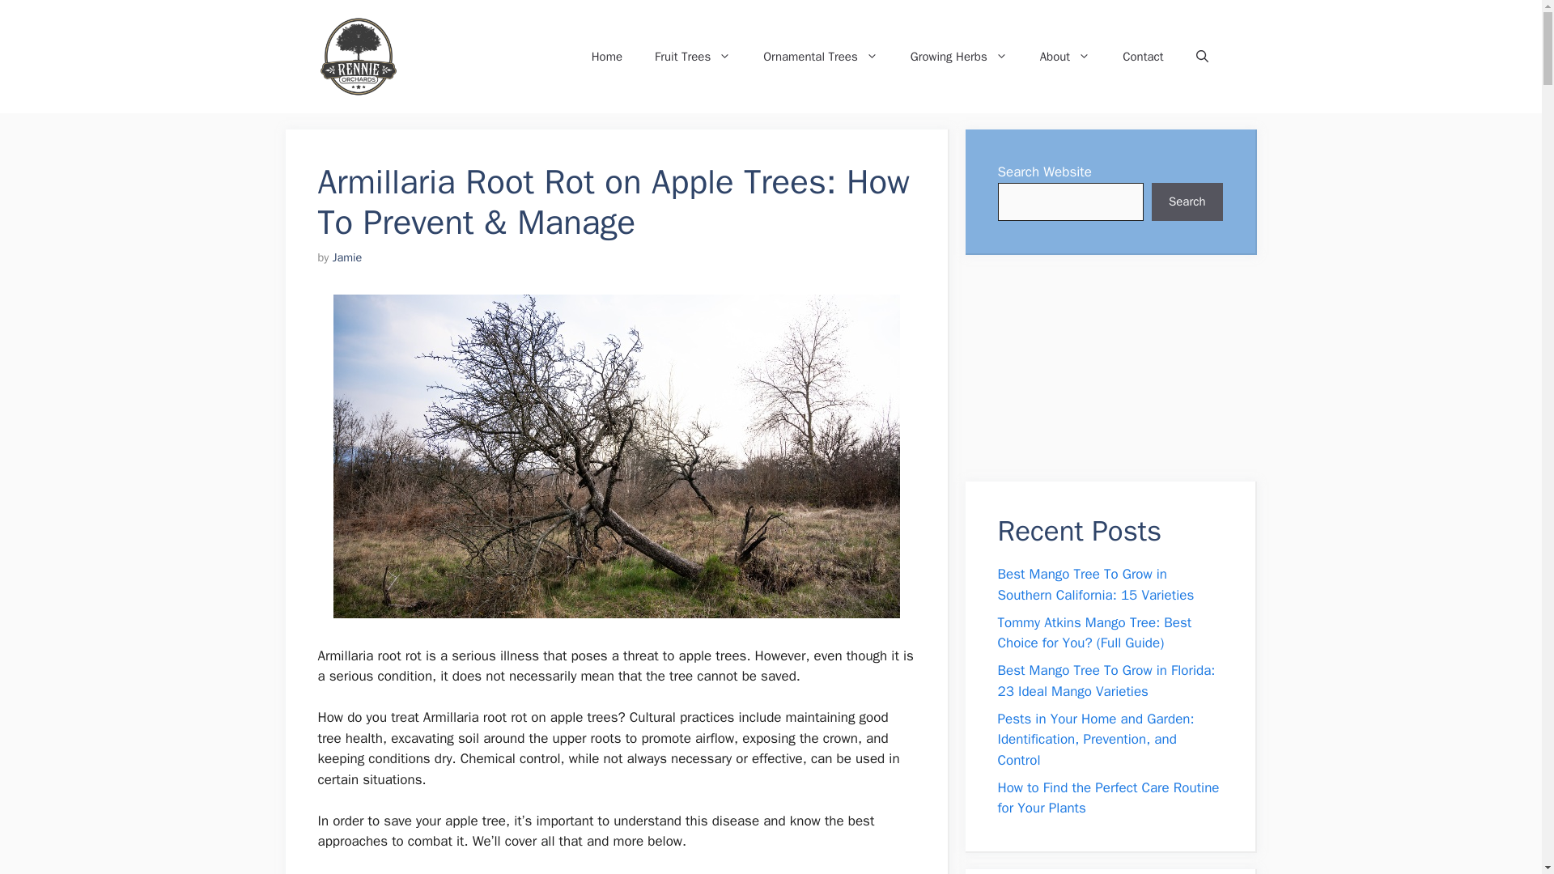 The image size is (1554, 874). I want to click on About, so click(1065, 57).